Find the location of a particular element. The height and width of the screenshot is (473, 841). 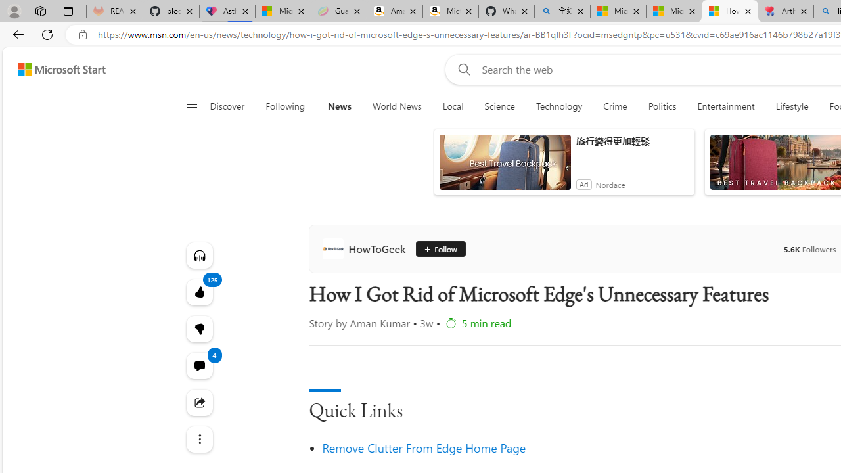

Microsoft Start is located at coordinates (674, 12).